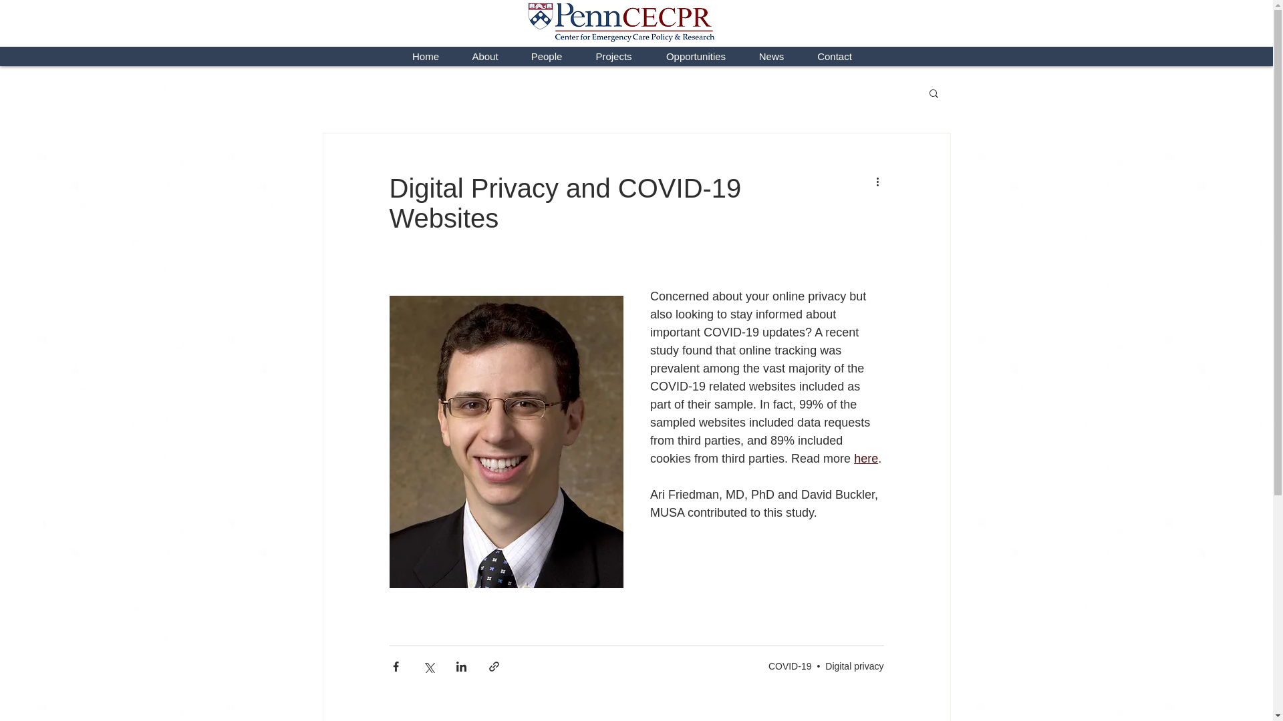  Describe the element at coordinates (485, 56) in the screenshot. I see `About` at that location.